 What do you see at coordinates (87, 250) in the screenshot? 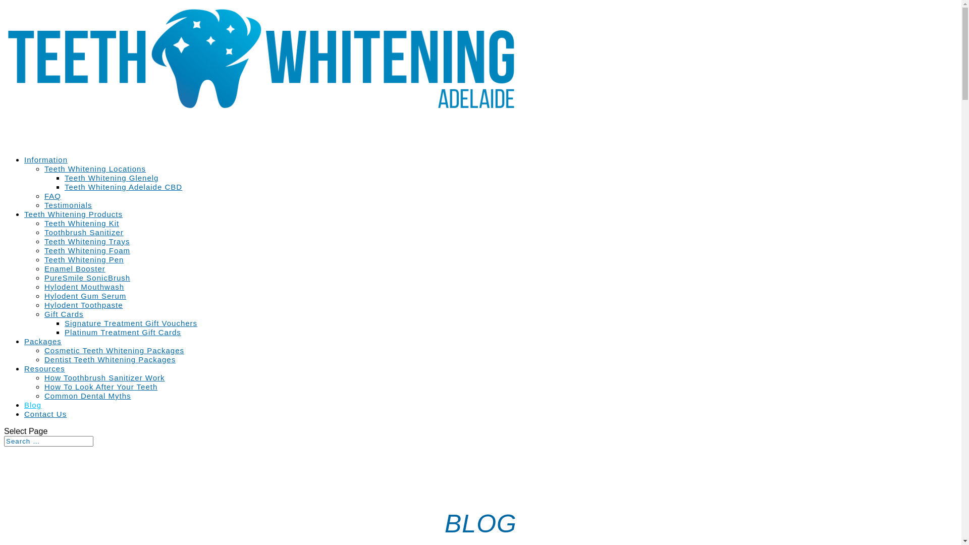
I see `Teeth Whitening Foam` at bounding box center [87, 250].